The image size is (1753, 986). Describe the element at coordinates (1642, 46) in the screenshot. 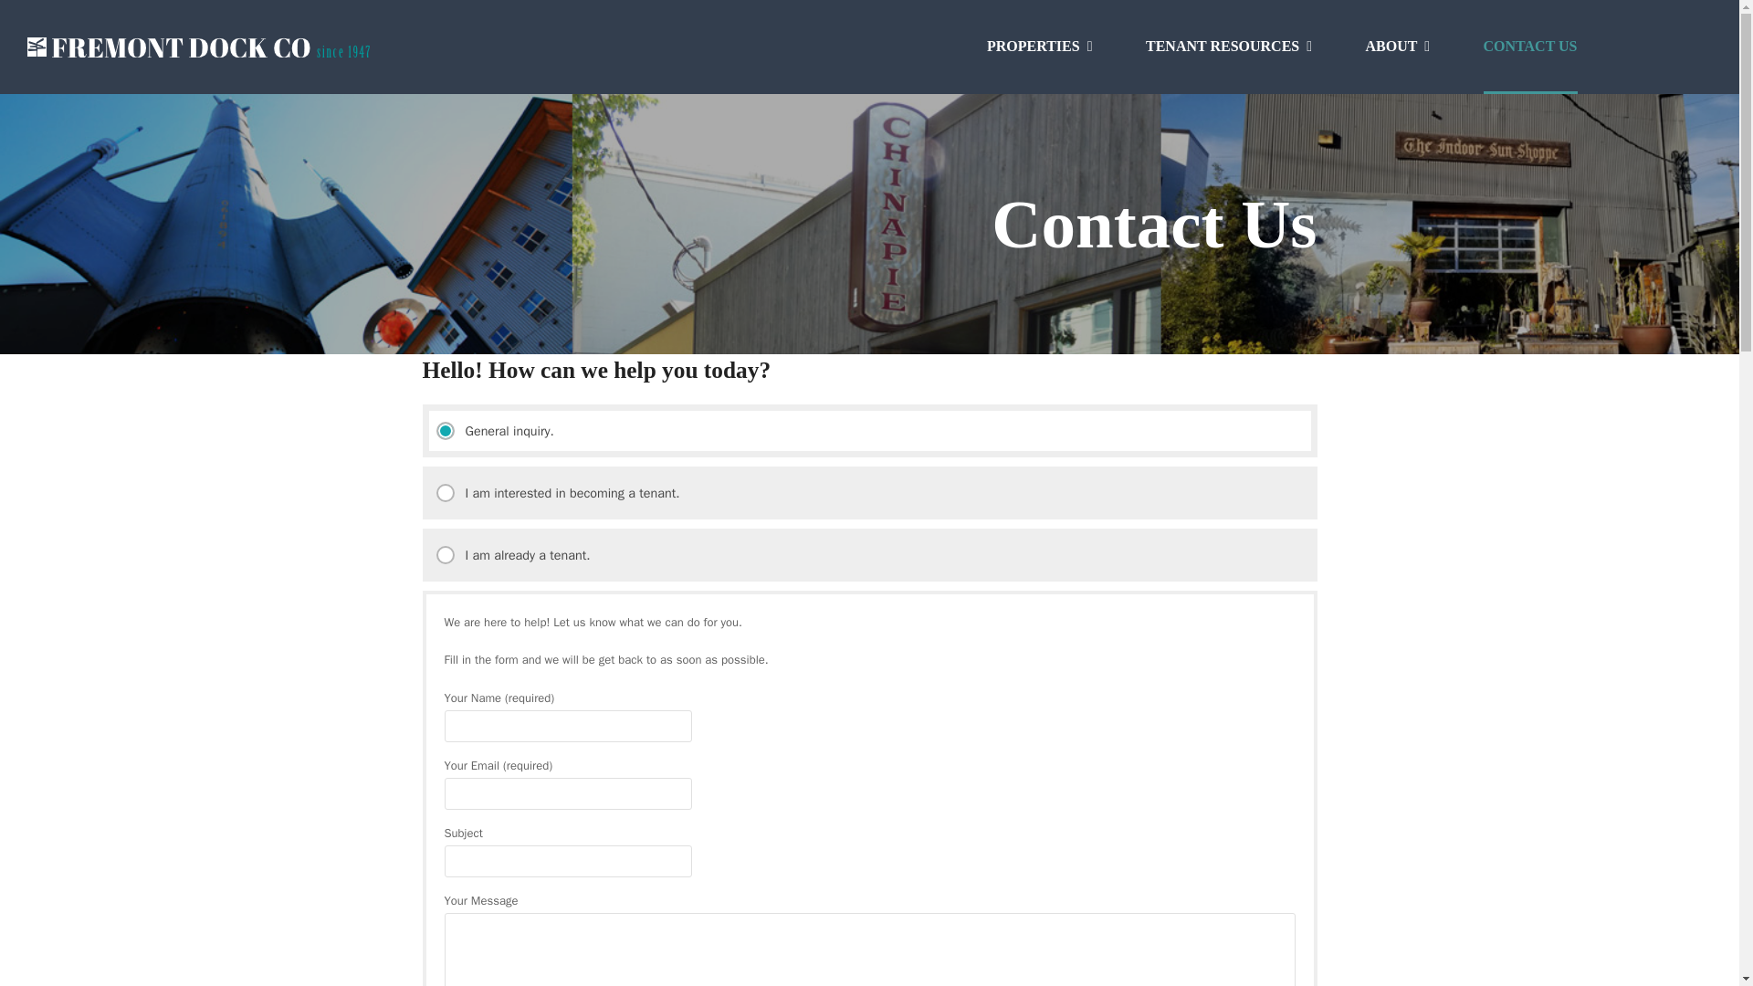

I see `FACEBOOK` at that location.